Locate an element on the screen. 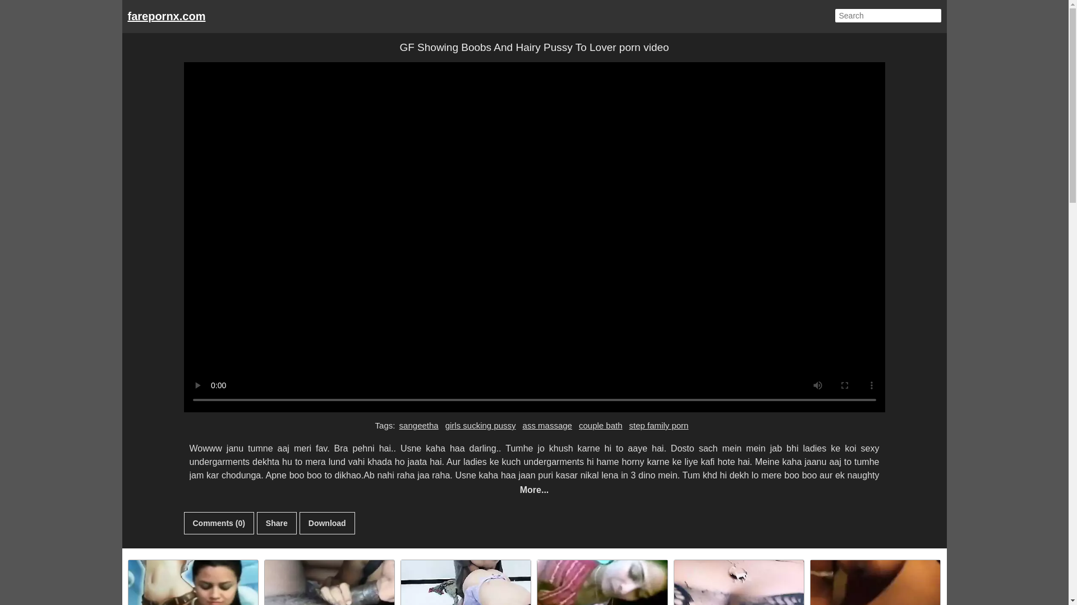 The image size is (1077, 605). Slim bhabhi enjoys a nice home sex session with her husband is located at coordinates (602, 583).